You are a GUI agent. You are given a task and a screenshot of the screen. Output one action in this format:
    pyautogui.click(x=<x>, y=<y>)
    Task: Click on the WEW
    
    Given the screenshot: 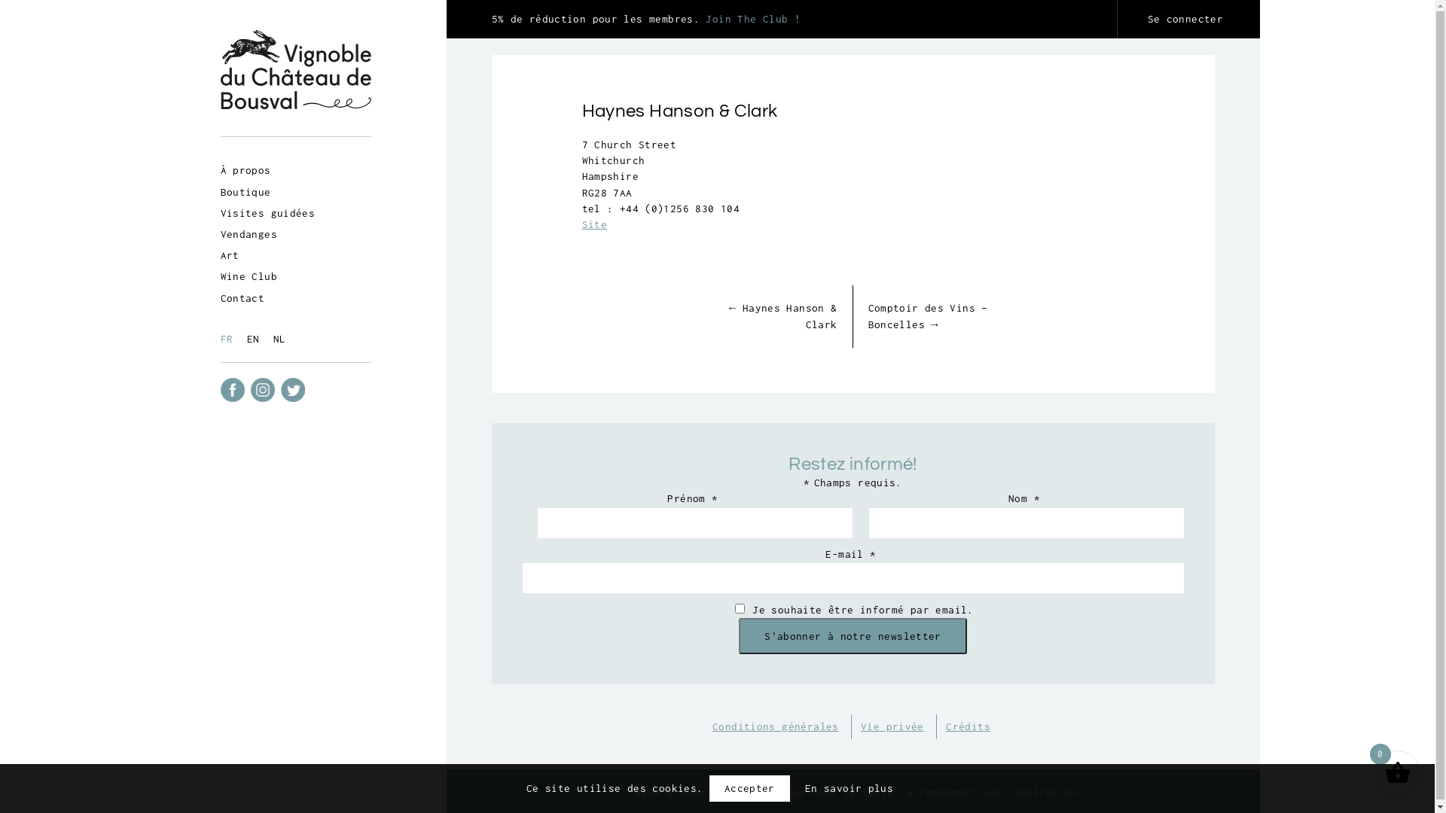 What is the action you would take?
    pyautogui.click(x=295, y=443)
    